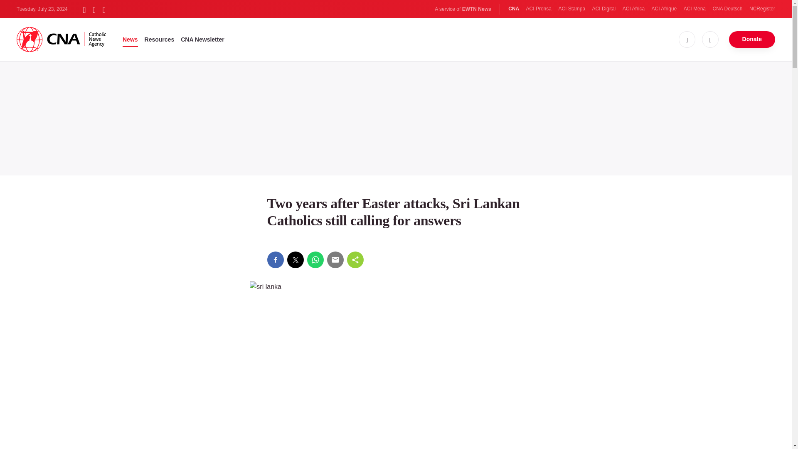 The image size is (798, 449). What do you see at coordinates (695, 9) in the screenshot?
I see `ACI Mena` at bounding box center [695, 9].